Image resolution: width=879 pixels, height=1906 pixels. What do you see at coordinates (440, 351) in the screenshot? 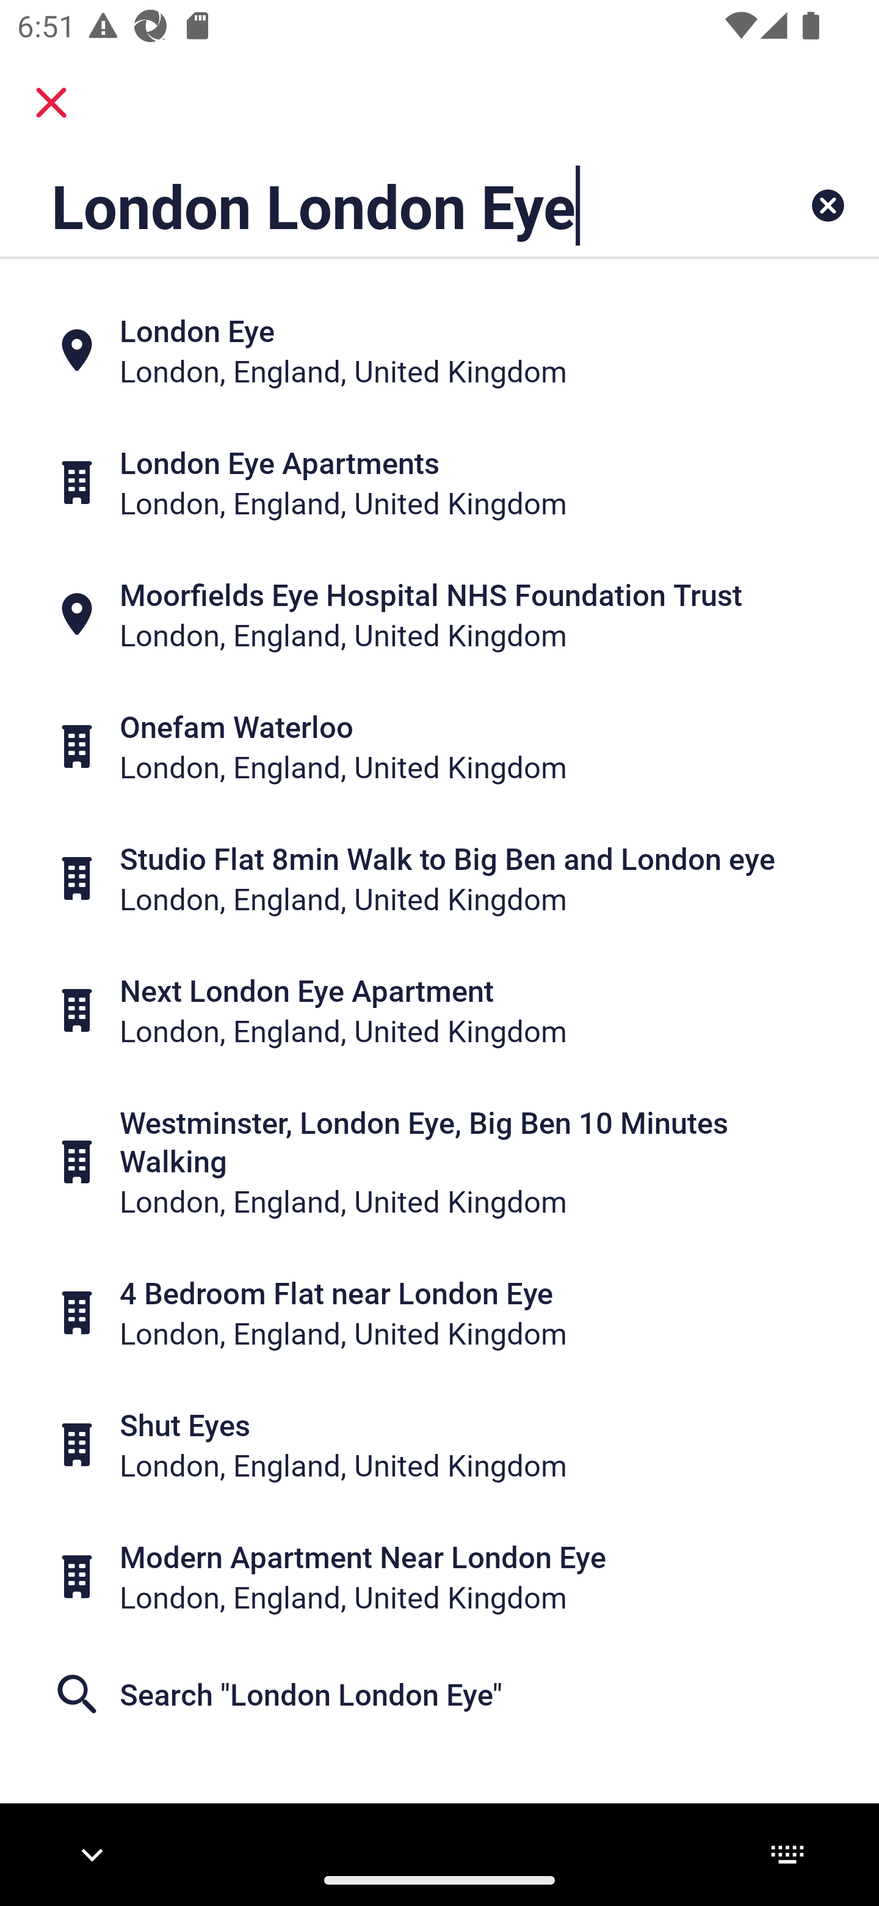
I see `London Eye London, England, United Kingdom` at bounding box center [440, 351].